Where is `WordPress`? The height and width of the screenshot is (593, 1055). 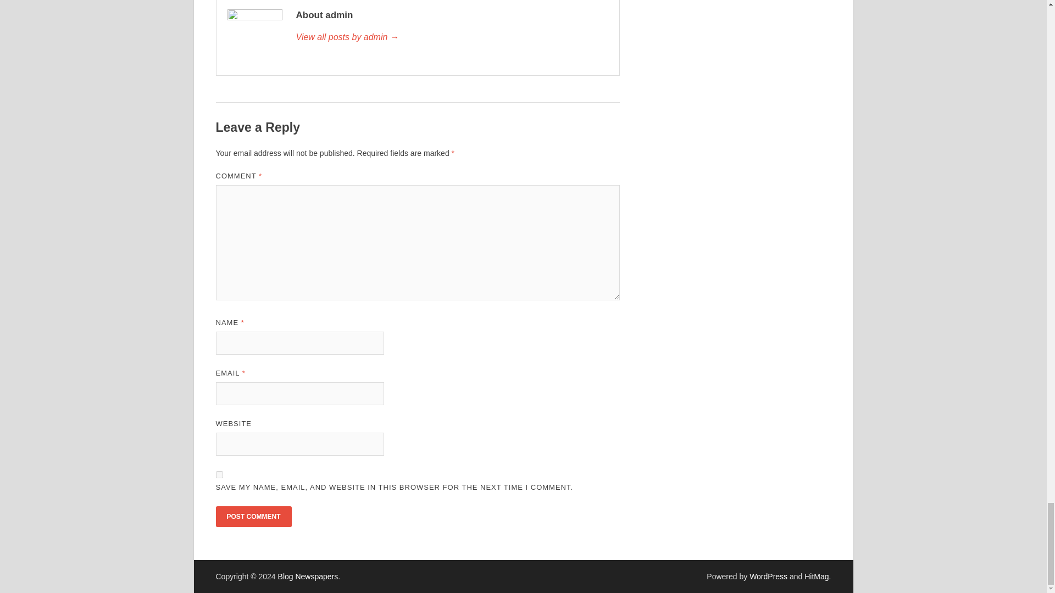 WordPress is located at coordinates (768, 577).